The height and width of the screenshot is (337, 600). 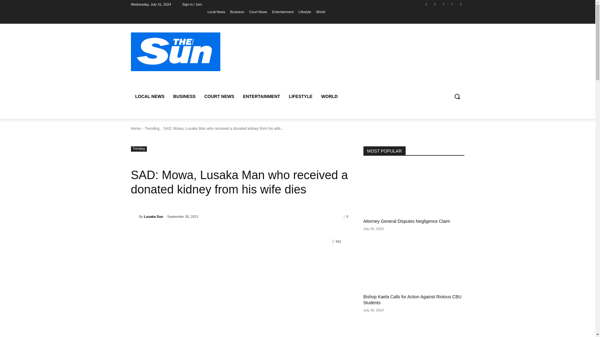 What do you see at coordinates (149, 96) in the screenshot?
I see `LOCAL NEWS` at bounding box center [149, 96].